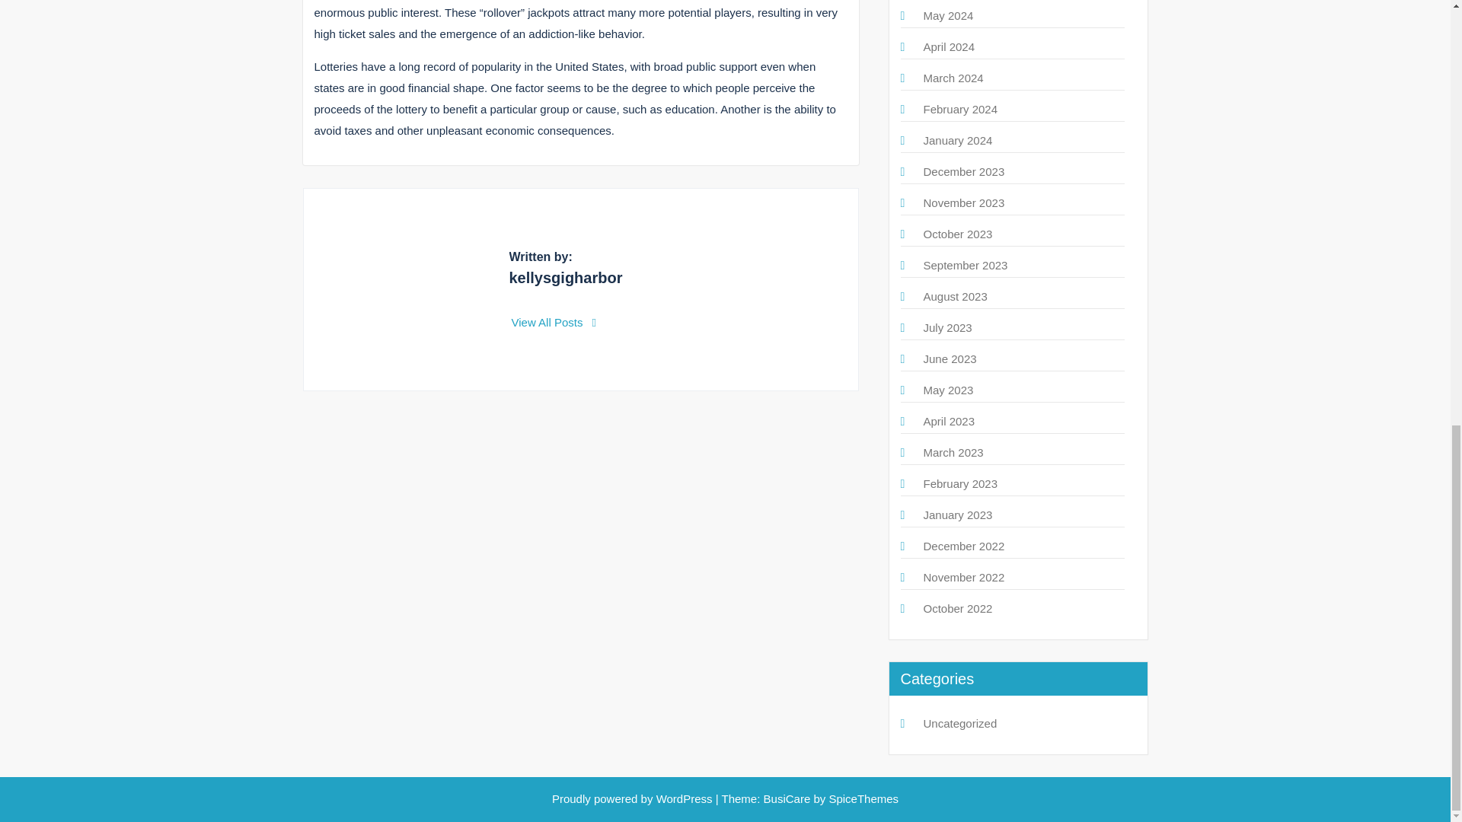  I want to click on April 2024, so click(949, 46).